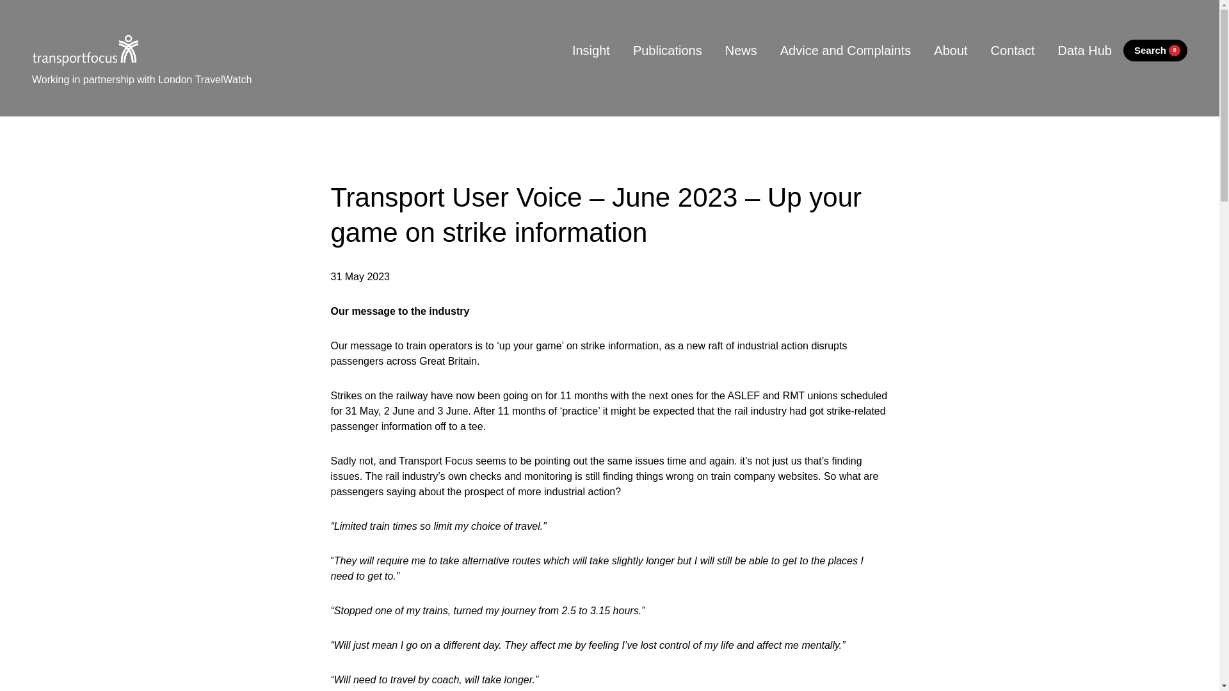  Describe the element at coordinates (591, 50) in the screenshot. I see `Insight` at that location.